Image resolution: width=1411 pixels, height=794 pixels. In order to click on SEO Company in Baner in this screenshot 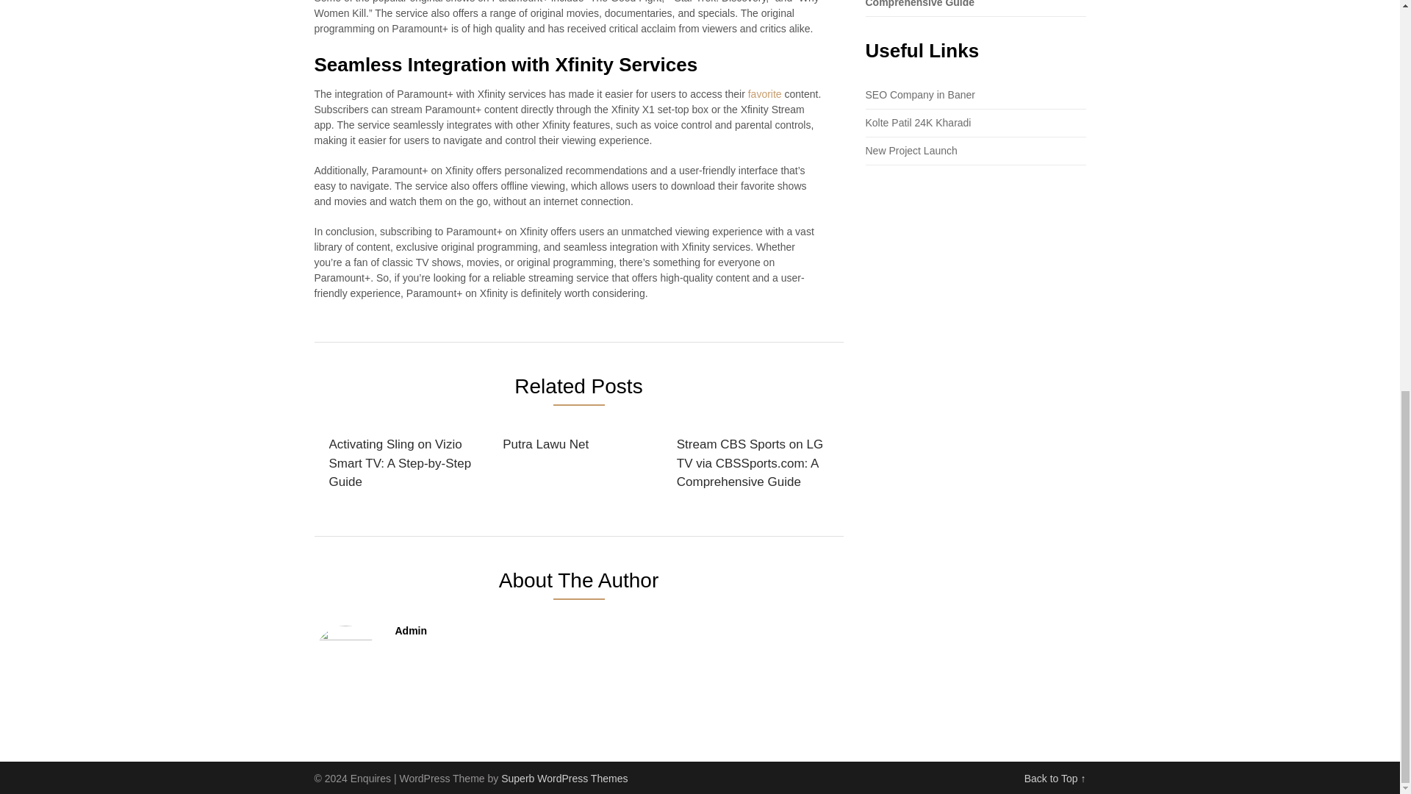, I will do `click(920, 94)`.